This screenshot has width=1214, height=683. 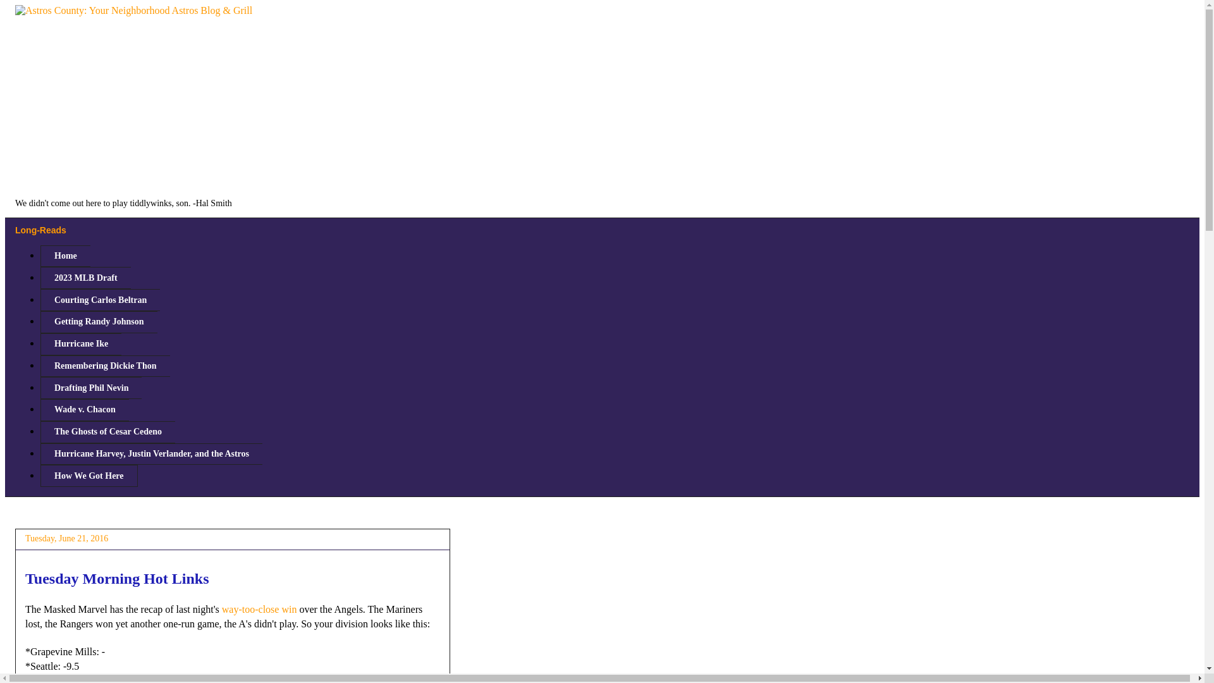 I want to click on 2023 MLB Draft, so click(x=85, y=278).